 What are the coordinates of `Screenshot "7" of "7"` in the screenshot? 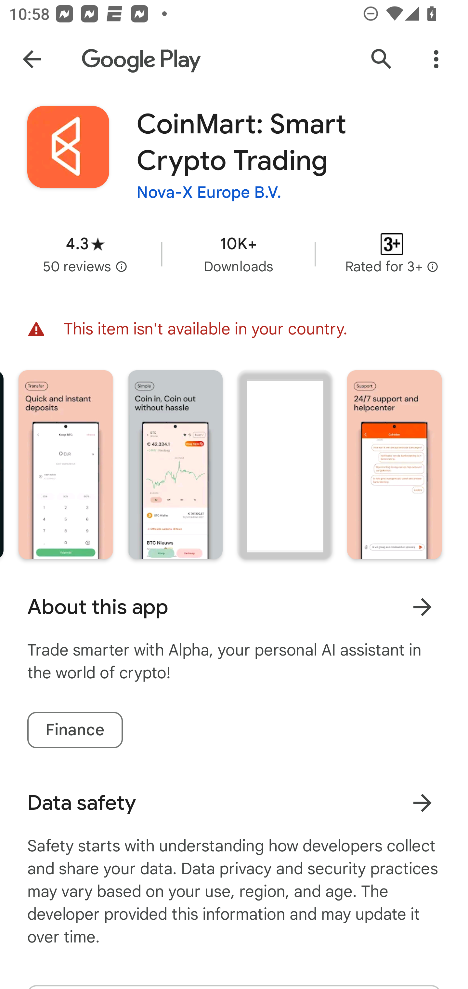 It's located at (395, 464).